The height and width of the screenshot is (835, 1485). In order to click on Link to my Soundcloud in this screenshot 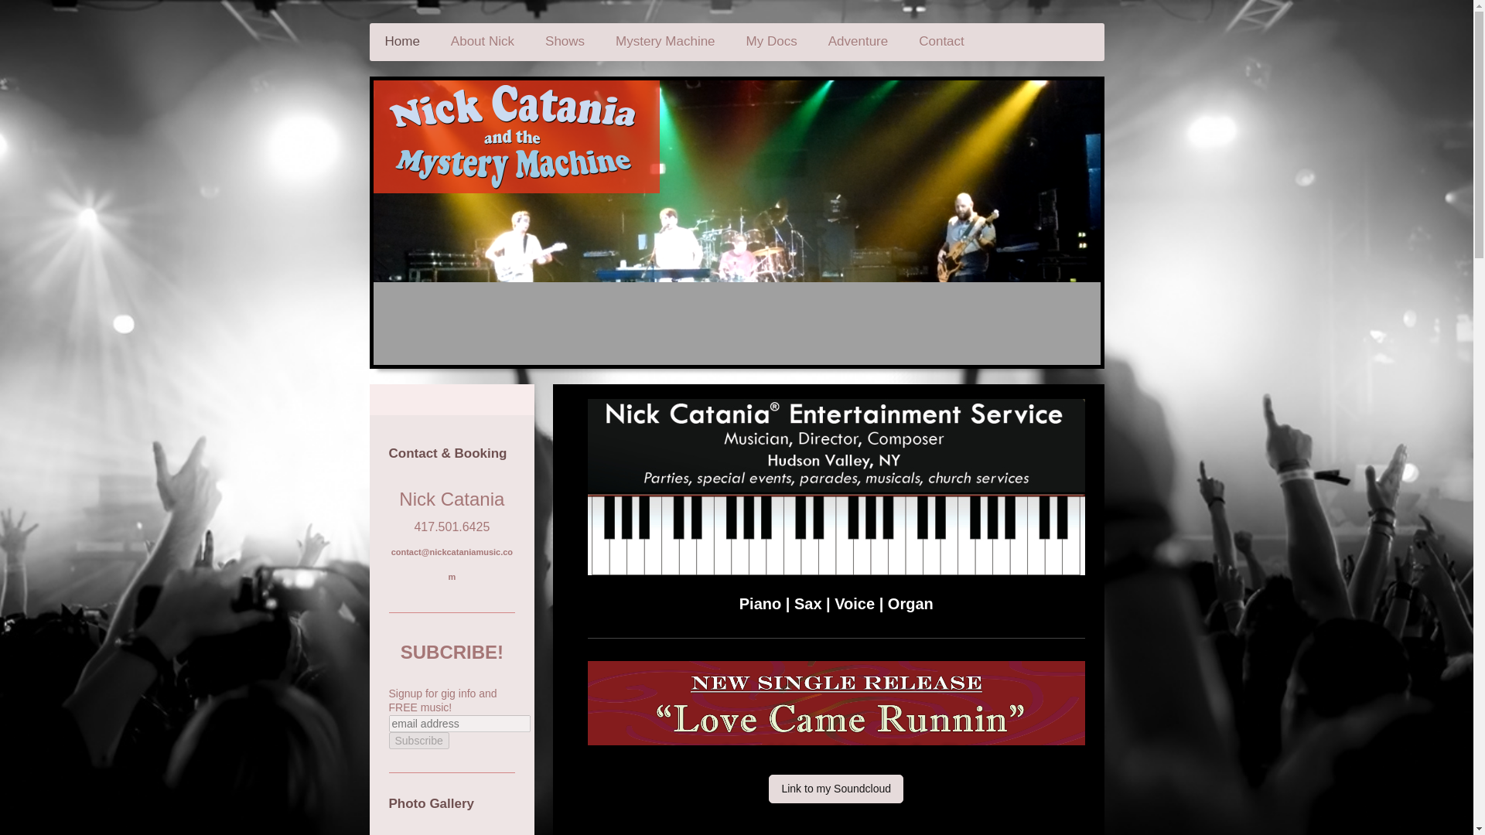, I will do `click(835, 789)`.